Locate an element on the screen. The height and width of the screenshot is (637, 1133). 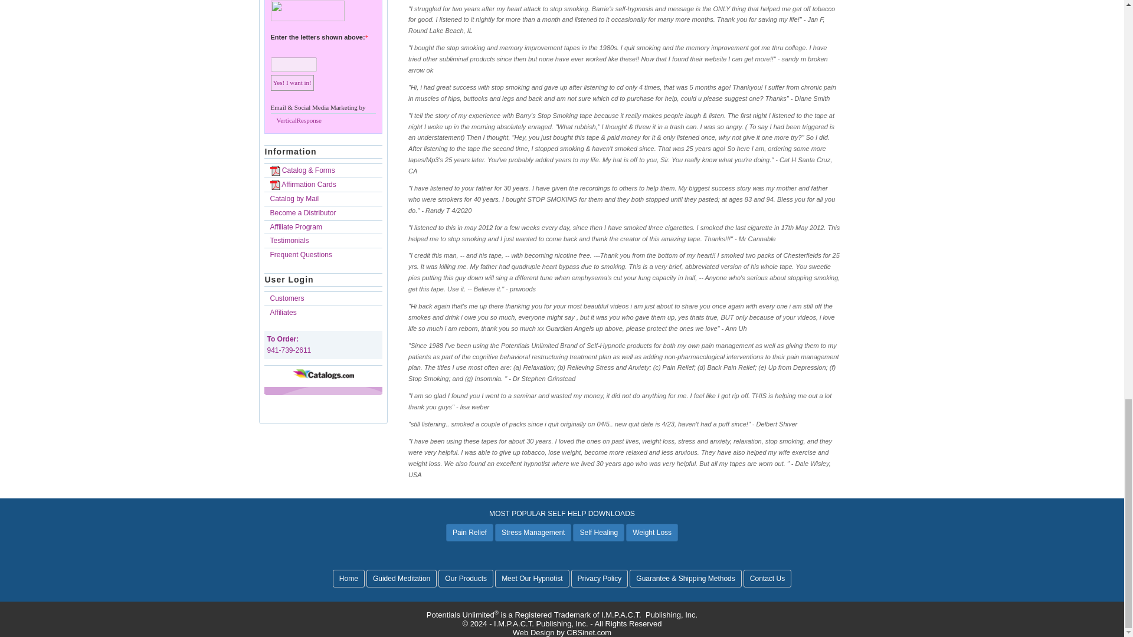
Yes! I want in! is located at coordinates (292, 83).